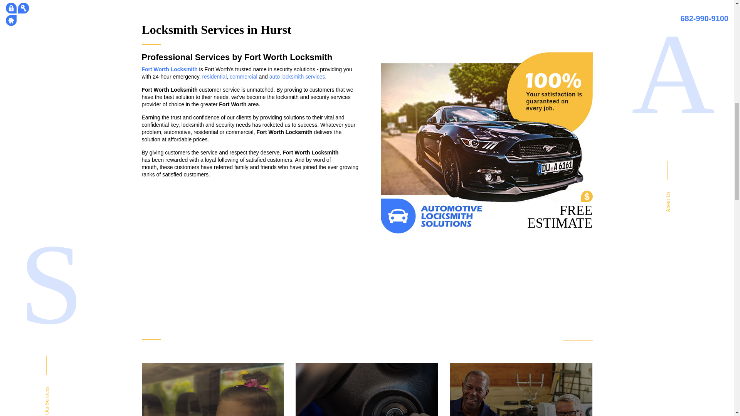 The height and width of the screenshot is (416, 740). Describe the element at coordinates (170, 69) in the screenshot. I see `Fort Worth Locksmith` at that location.